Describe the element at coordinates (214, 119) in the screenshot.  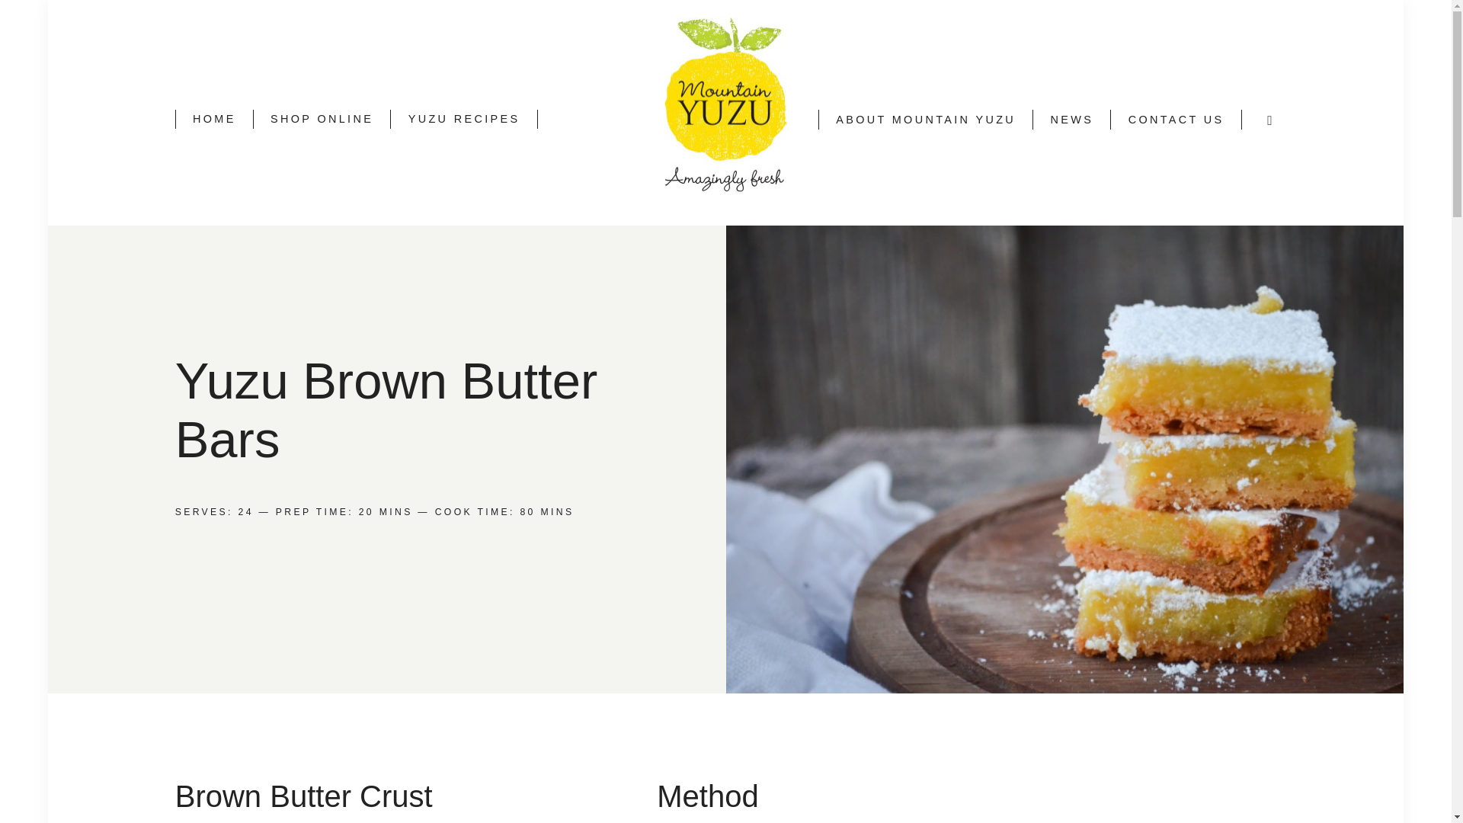
I see `HOME` at that location.